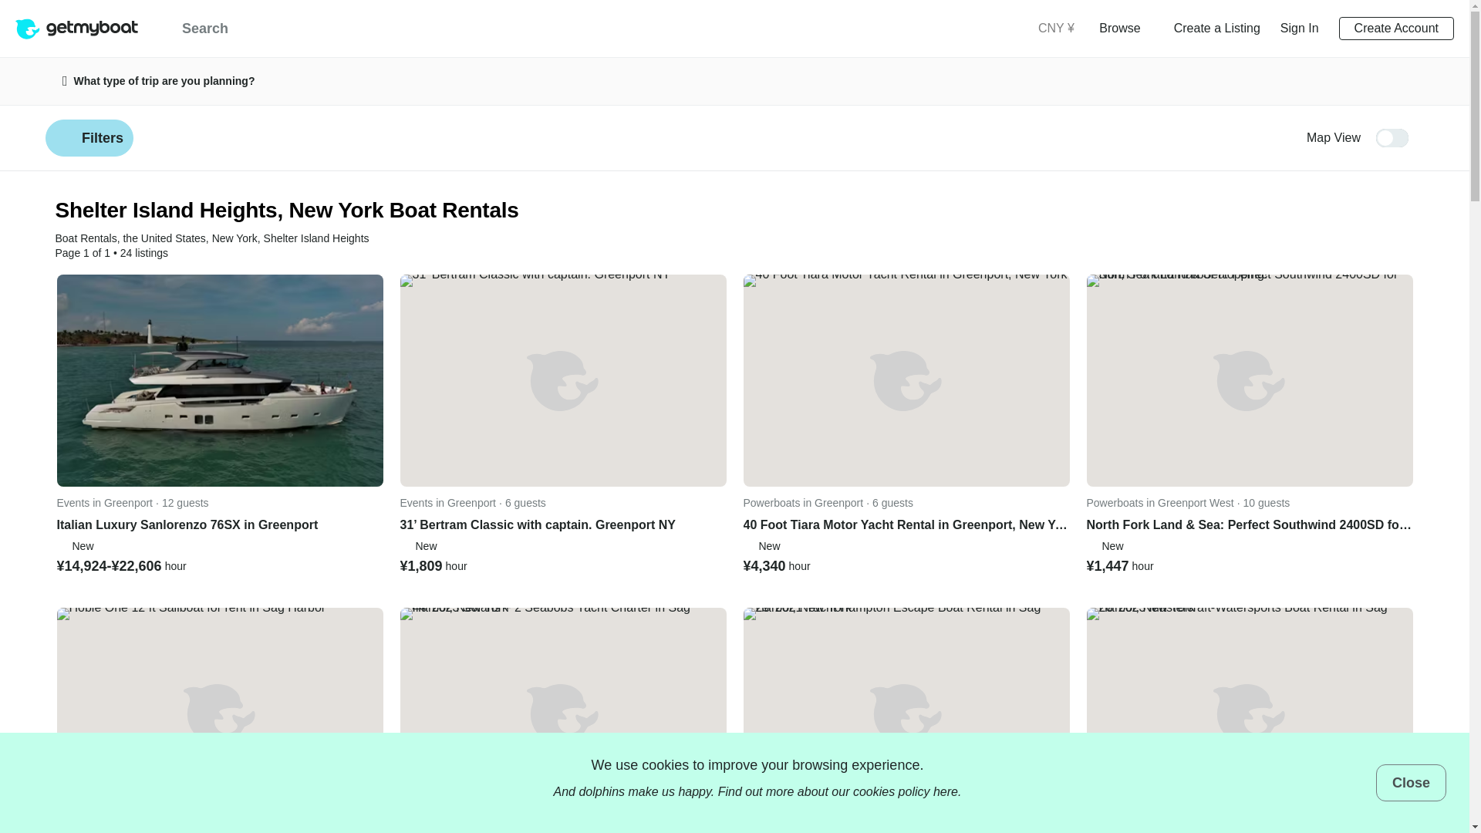  What do you see at coordinates (1396, 28) in the screenshot?
I see `Create Account` at bounding box center [1396, 28].